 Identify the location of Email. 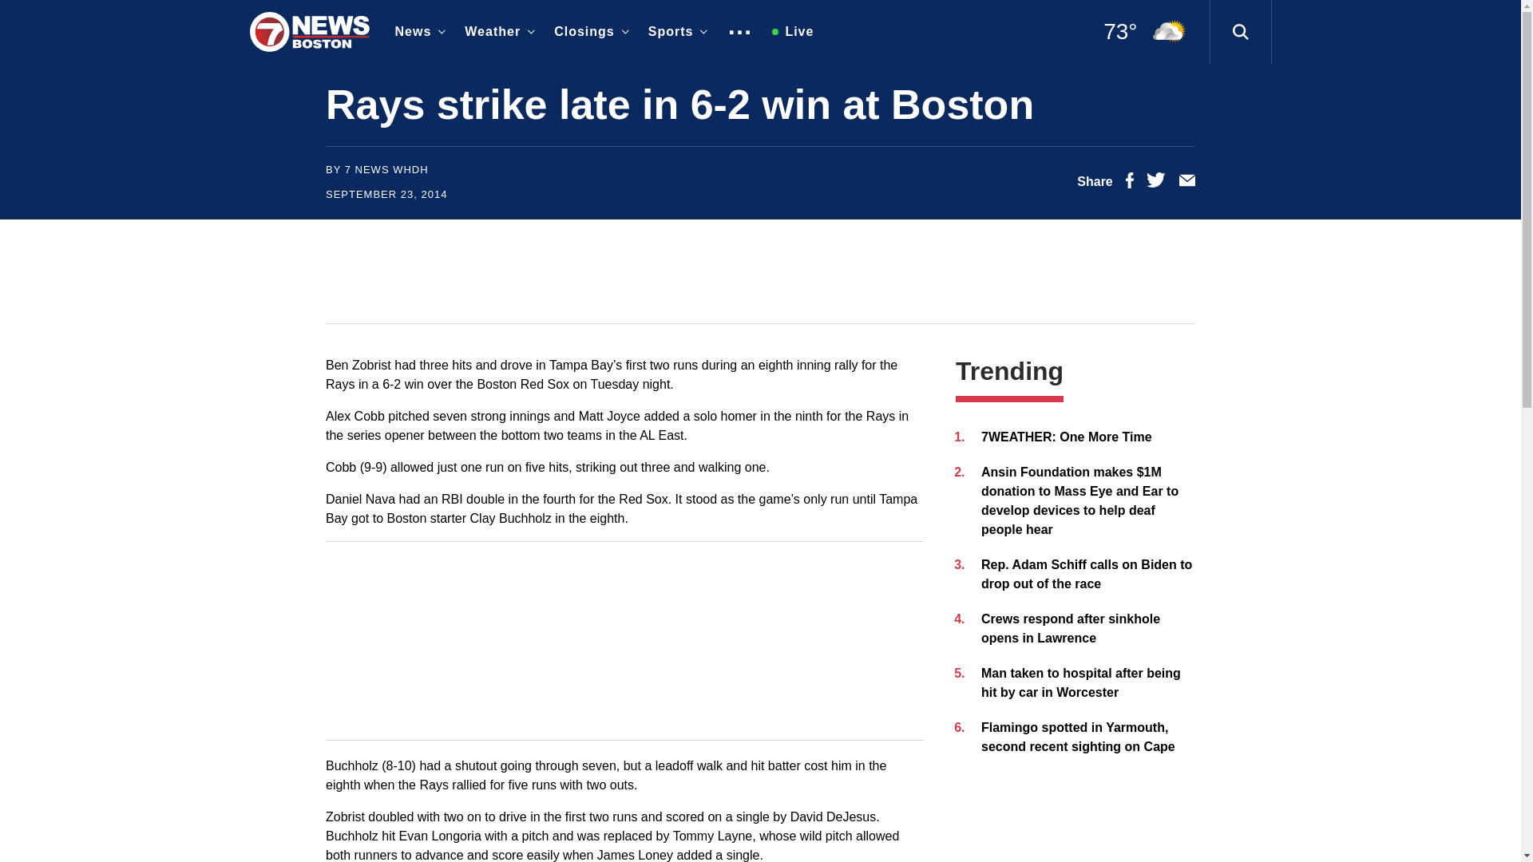
(1186, 184).